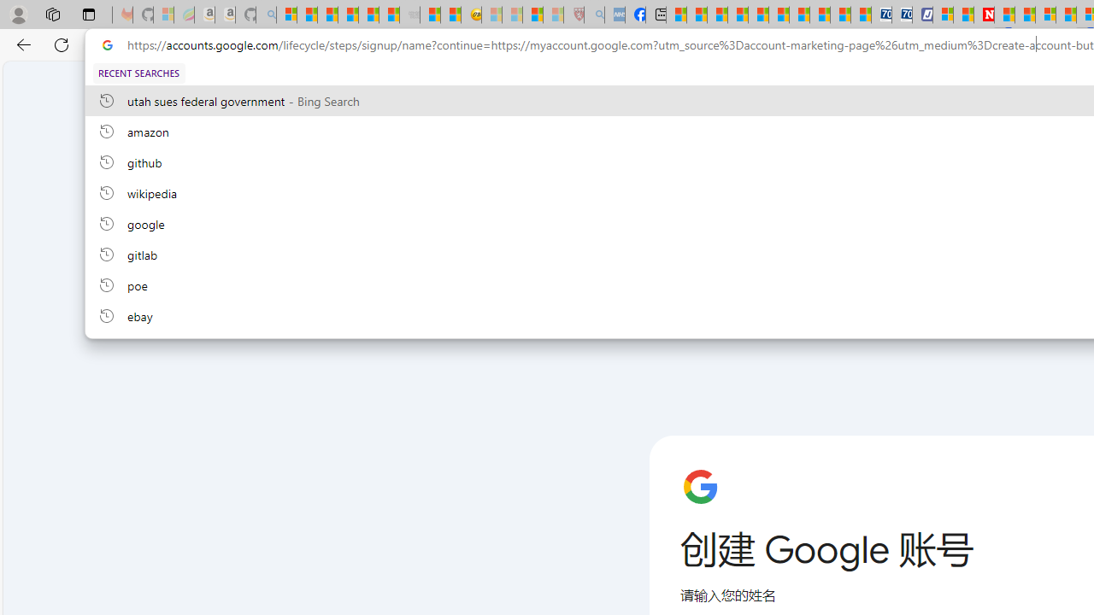 The width and height of the screenshot is (1094, 615). Describe the element at coordinates (903, 15) in the screenshot. I see `Cheap Hotels - Save70.com` at that location.